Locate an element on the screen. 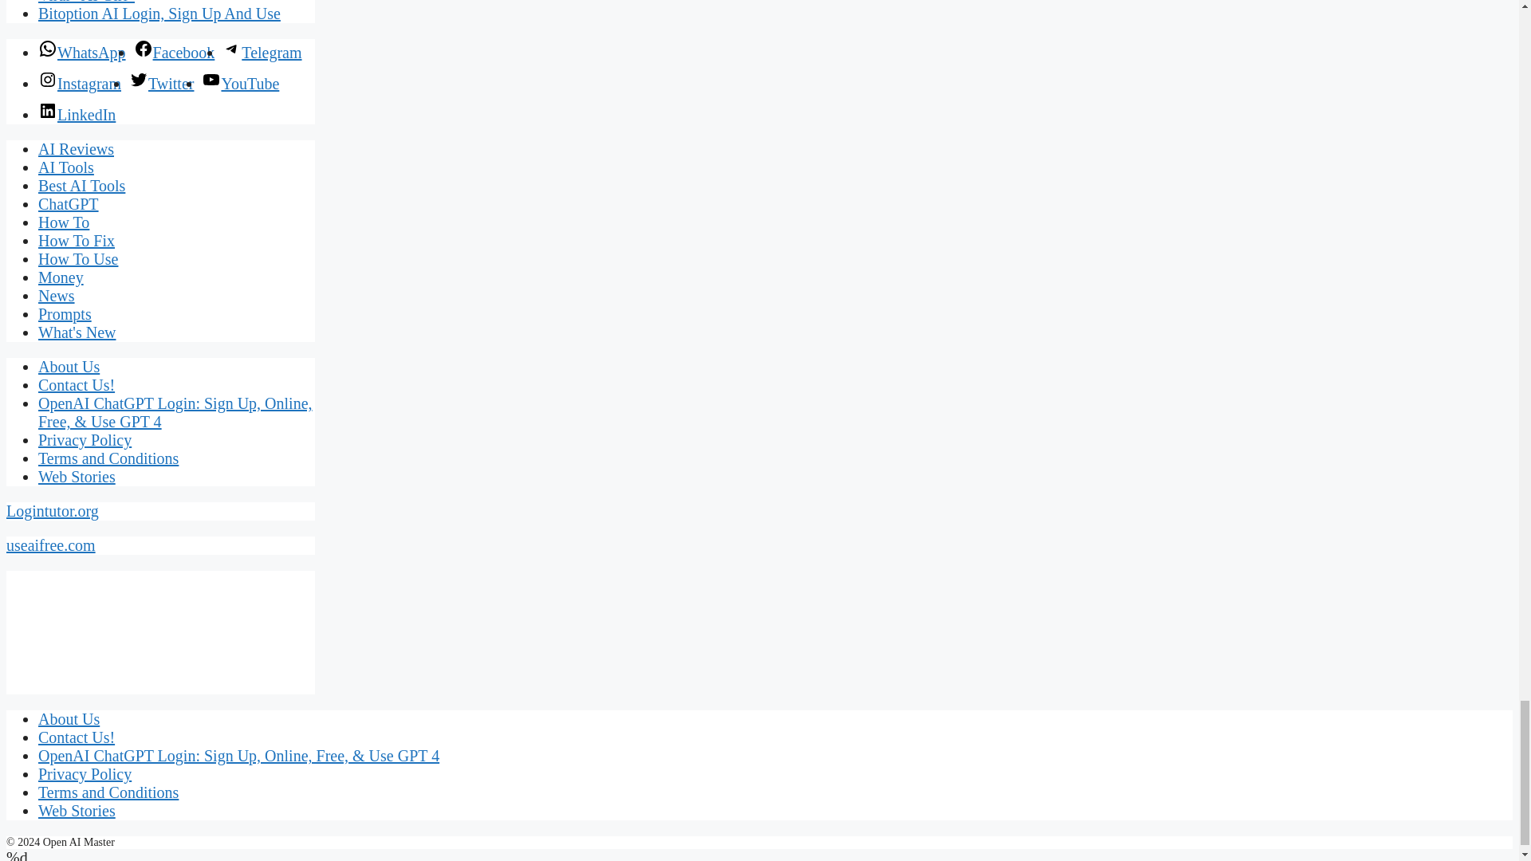 This screenshot has width=1531, height=861. Instagram is located at coordinates (80, 83).